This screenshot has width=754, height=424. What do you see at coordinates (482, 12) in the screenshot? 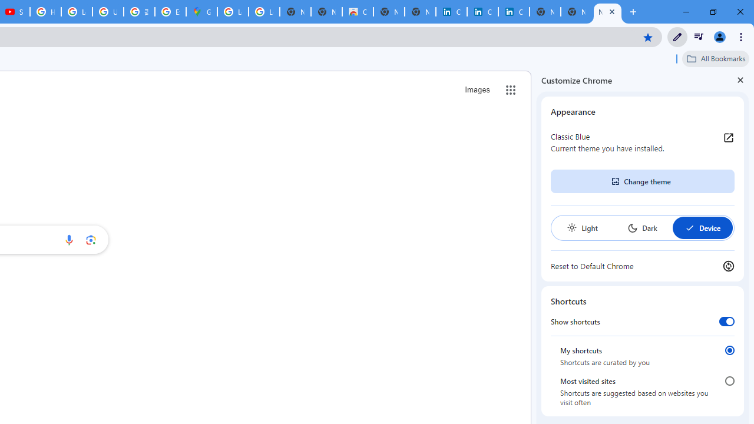
I see `Cookie Policy | LinkedIn` at bounding box center [482, 12].